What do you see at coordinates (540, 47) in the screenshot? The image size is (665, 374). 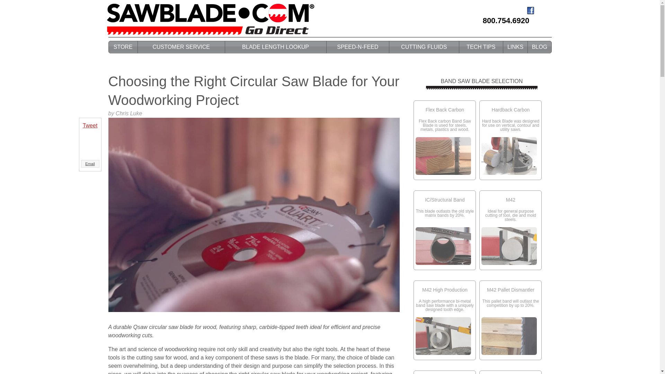 I see `BLOG` at bounding box center [540, 47].